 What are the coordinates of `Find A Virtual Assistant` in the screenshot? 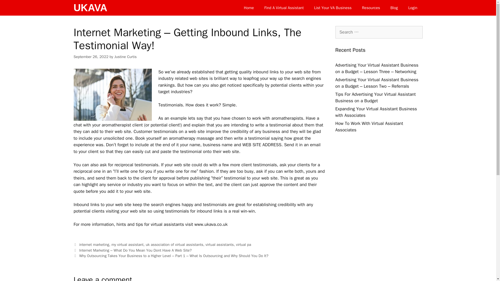 It's located at (284, 8).